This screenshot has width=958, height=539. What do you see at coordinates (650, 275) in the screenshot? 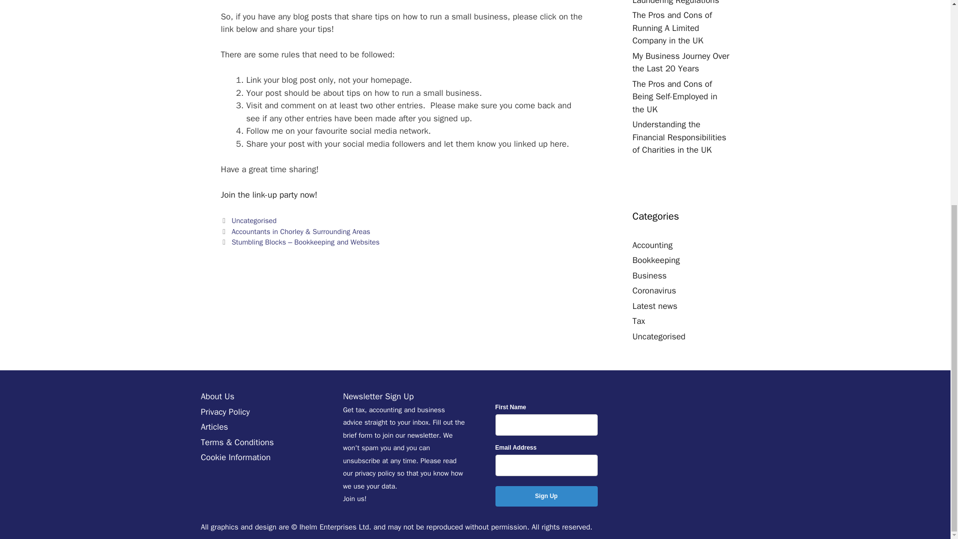
I see `Business` at bounding box center [650, 275].